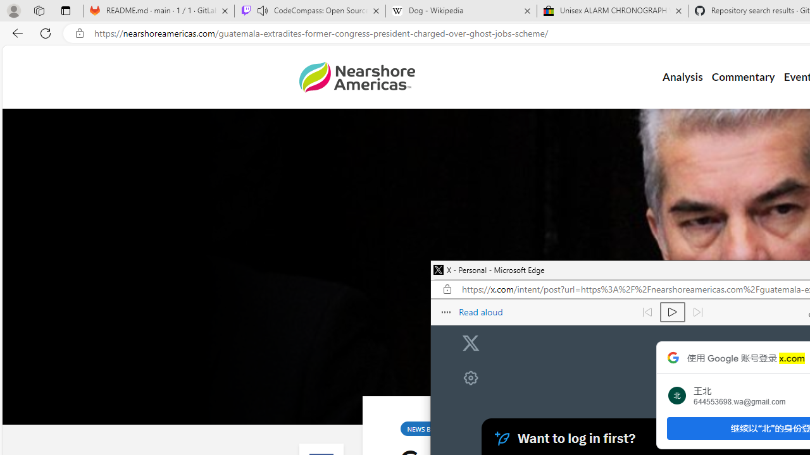 This screenshot has width=810, height=455. Describe the element at coordinates (743, 77) in the screenshot. I see `Commentary` at that location.